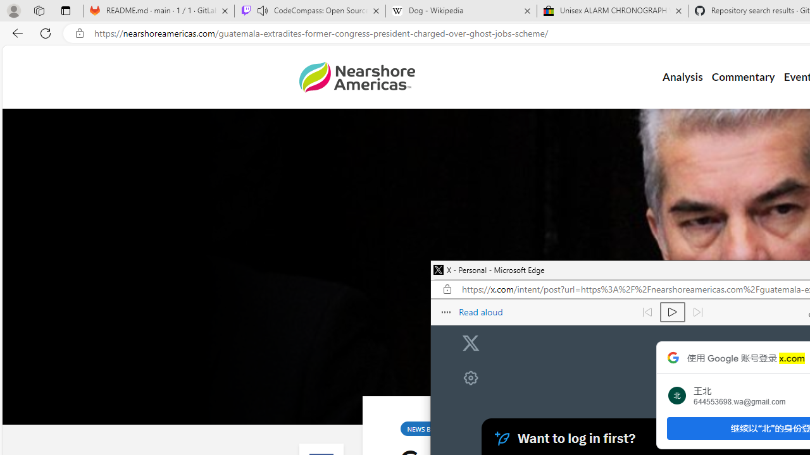 This screenshot has width=810, height=455. Describe the element at coordinates (743, 77) in the screenshot. I see `Commentary` at that location.